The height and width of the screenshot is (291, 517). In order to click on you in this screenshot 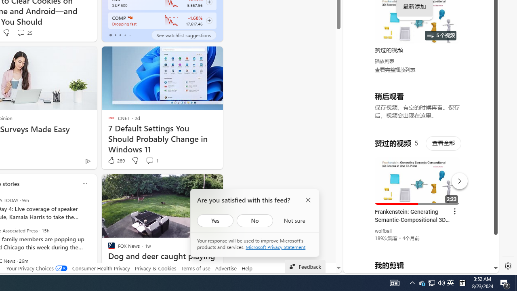, I will do `click(418, 246)`.